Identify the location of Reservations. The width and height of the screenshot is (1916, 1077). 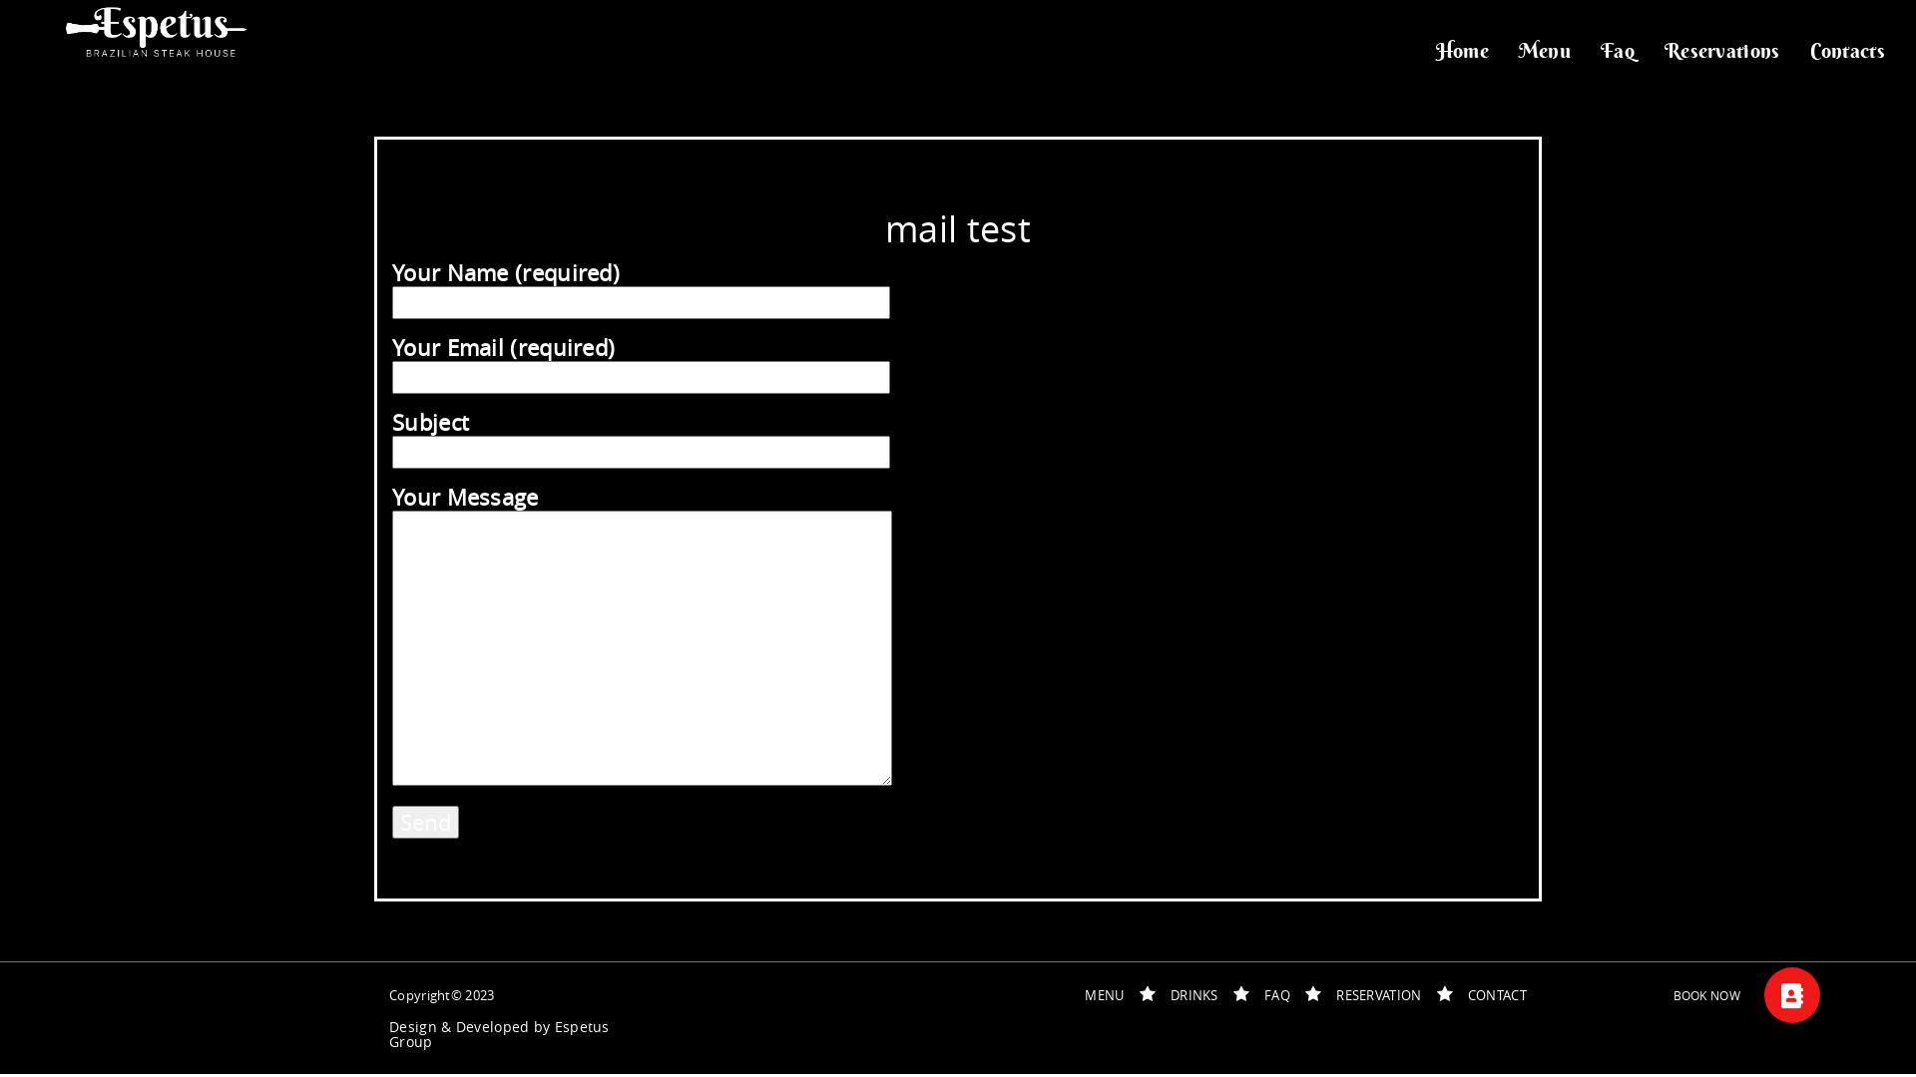
(1722, 51).